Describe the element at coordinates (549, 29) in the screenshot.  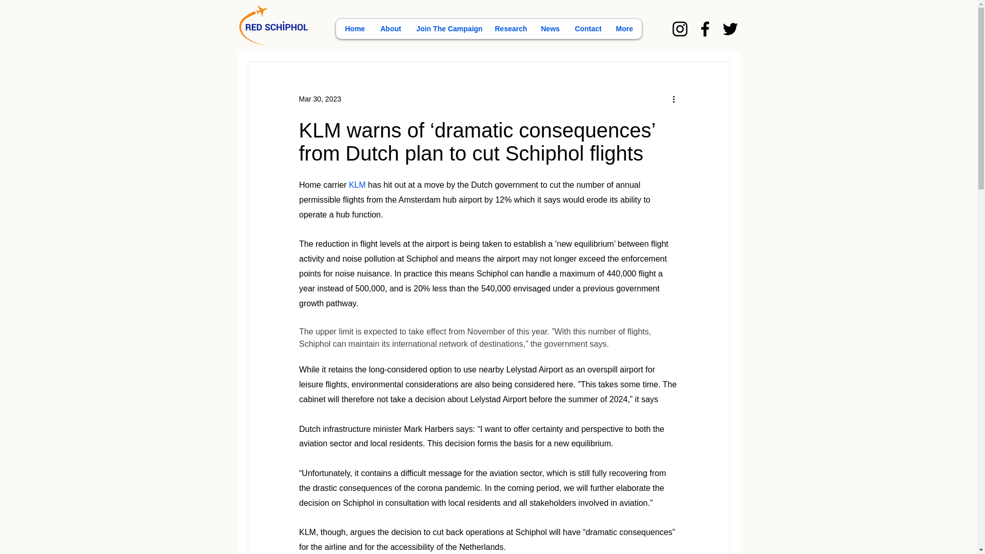
I see `News` at that location.